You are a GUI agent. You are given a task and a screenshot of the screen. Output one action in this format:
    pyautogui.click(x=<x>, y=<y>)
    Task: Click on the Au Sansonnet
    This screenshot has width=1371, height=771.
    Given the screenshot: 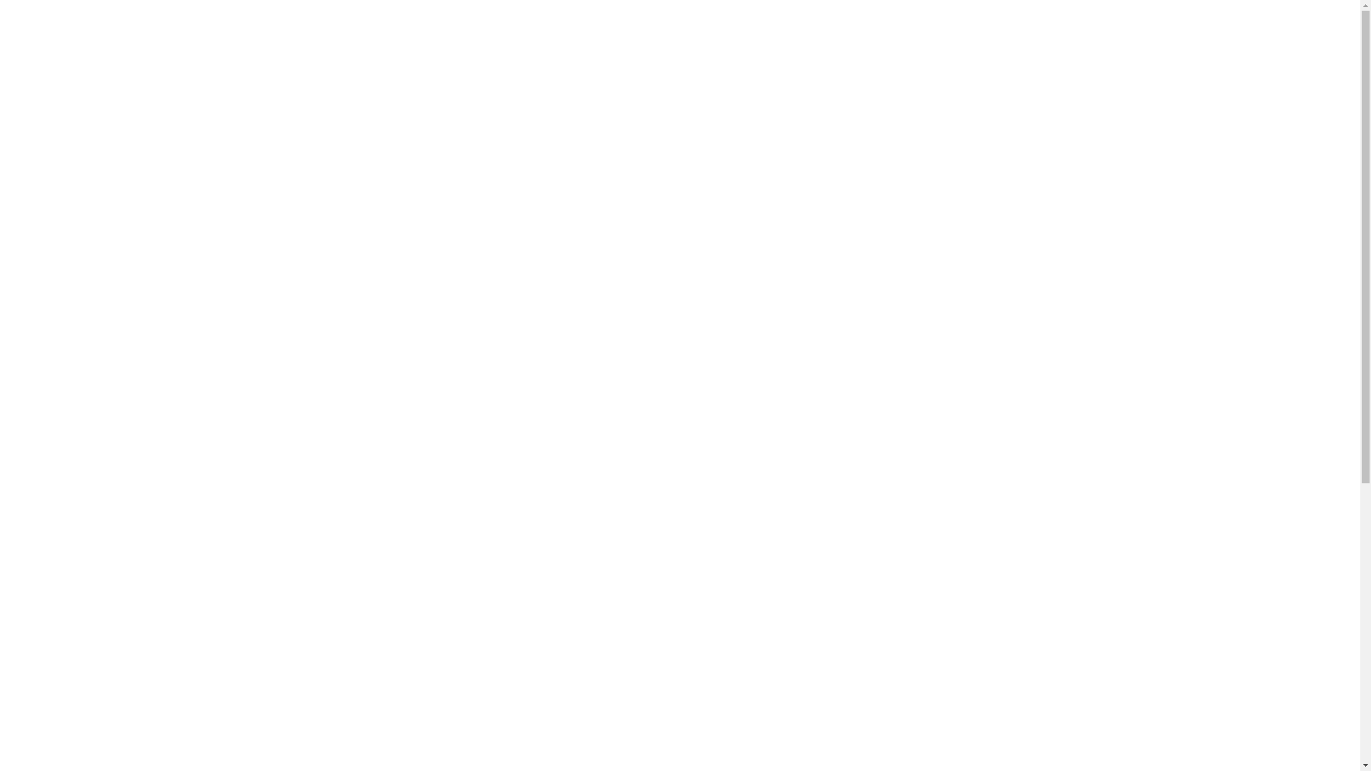 What is the action you would take?
    pyautogui.click(x=369, y=24)
    